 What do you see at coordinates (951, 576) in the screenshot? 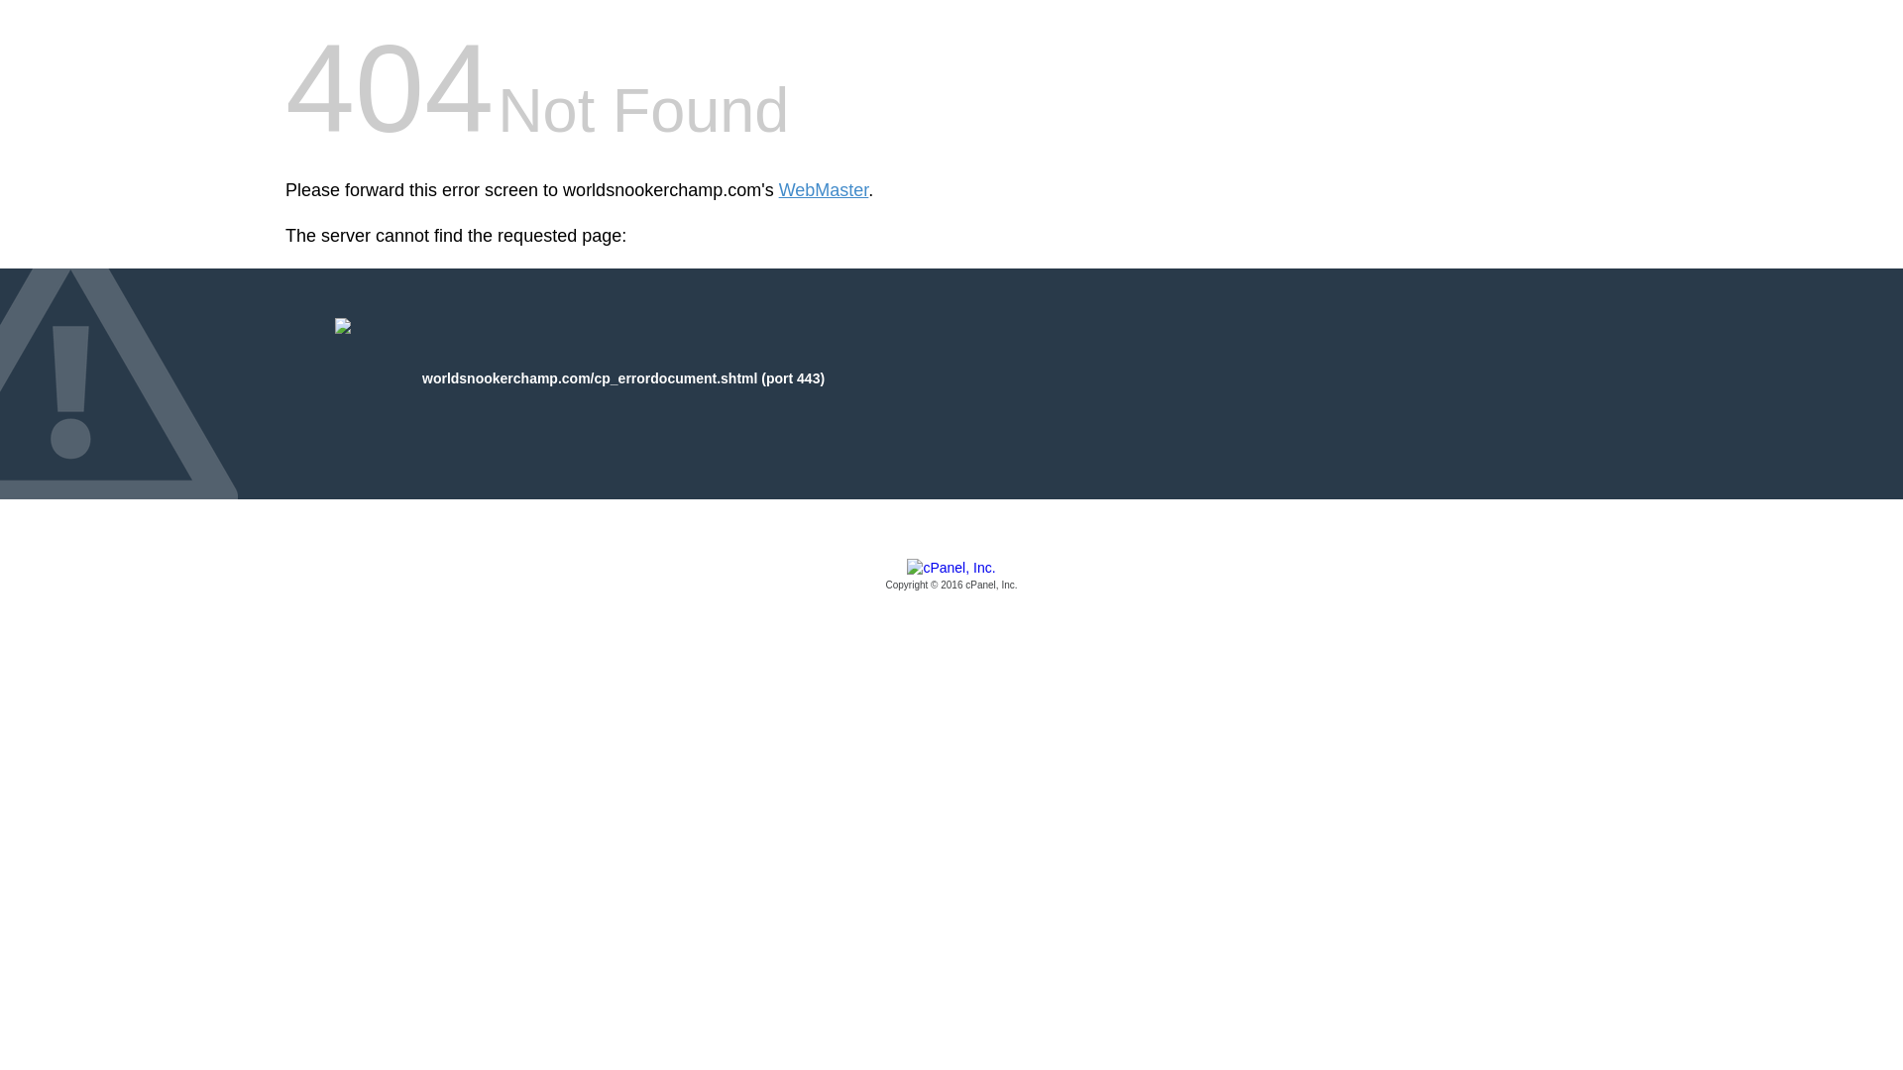
I see `cPanel, Inc.` at bounding box center [951, 576].